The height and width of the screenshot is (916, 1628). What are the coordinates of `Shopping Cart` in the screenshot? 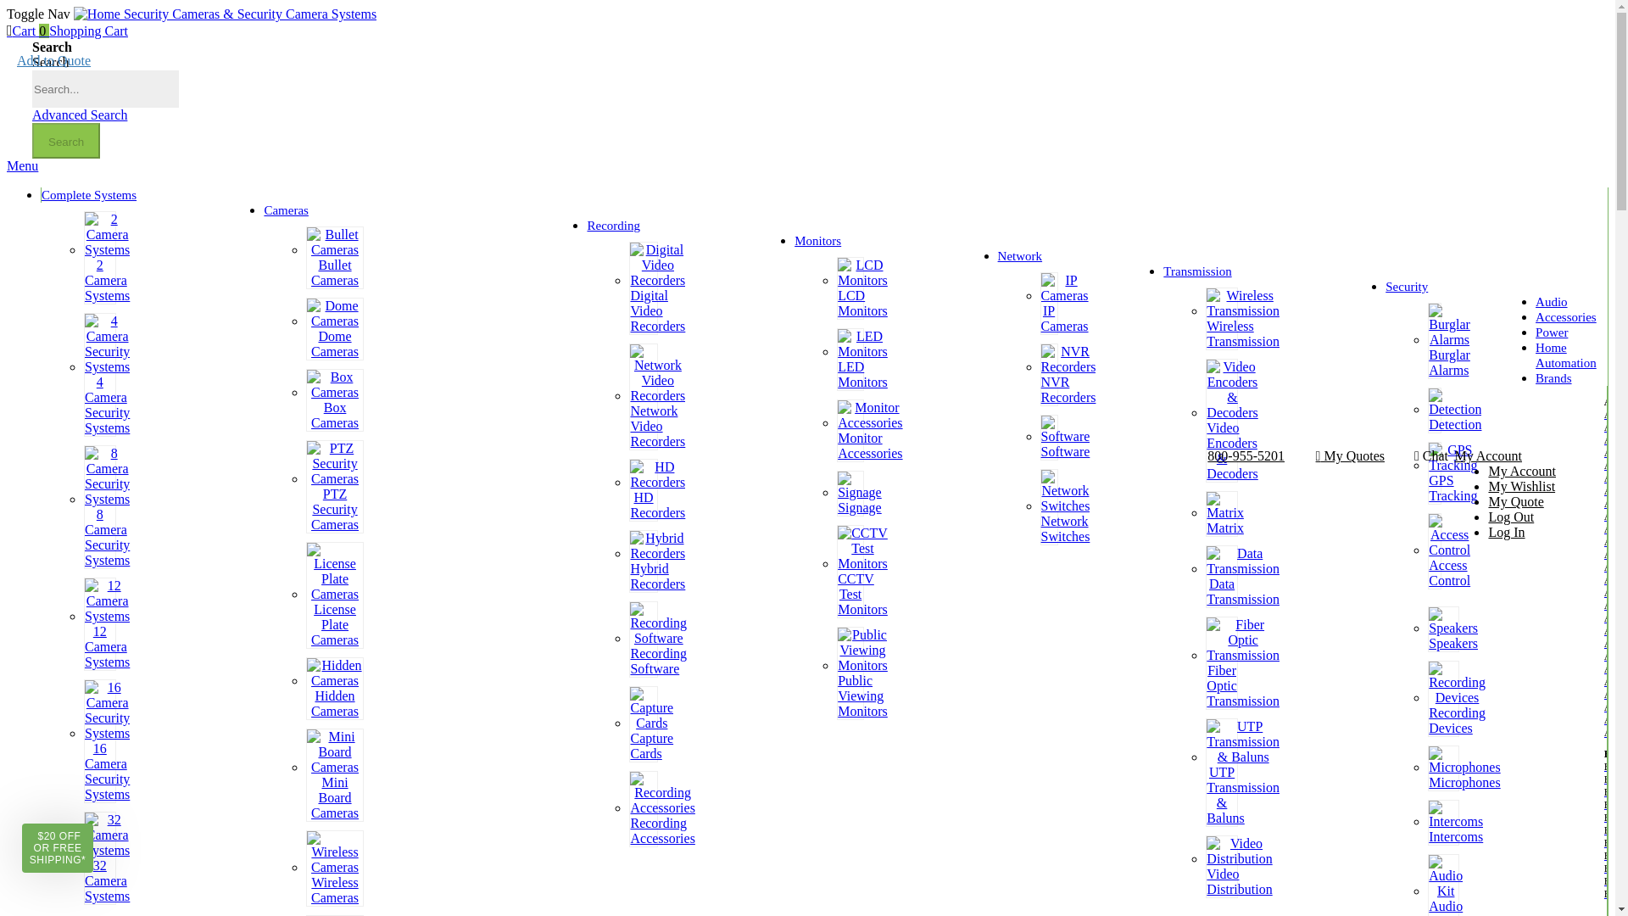 It's located at (88, 31).